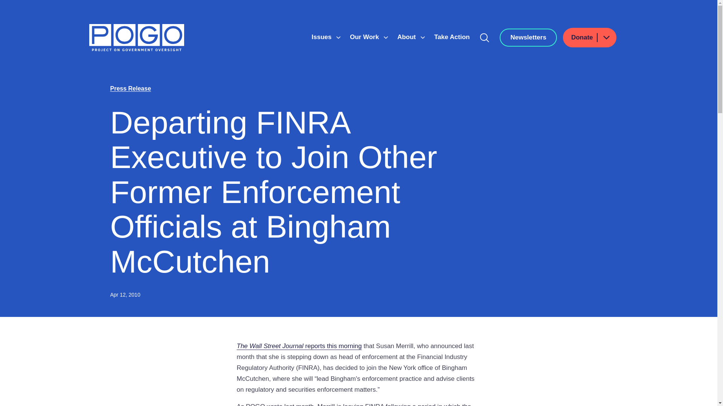 The image size is (723, 406). What do you see at coordinates (423, 38) in the screenshot?
I see `Show submenu for About` at bounding box center [423, 38].